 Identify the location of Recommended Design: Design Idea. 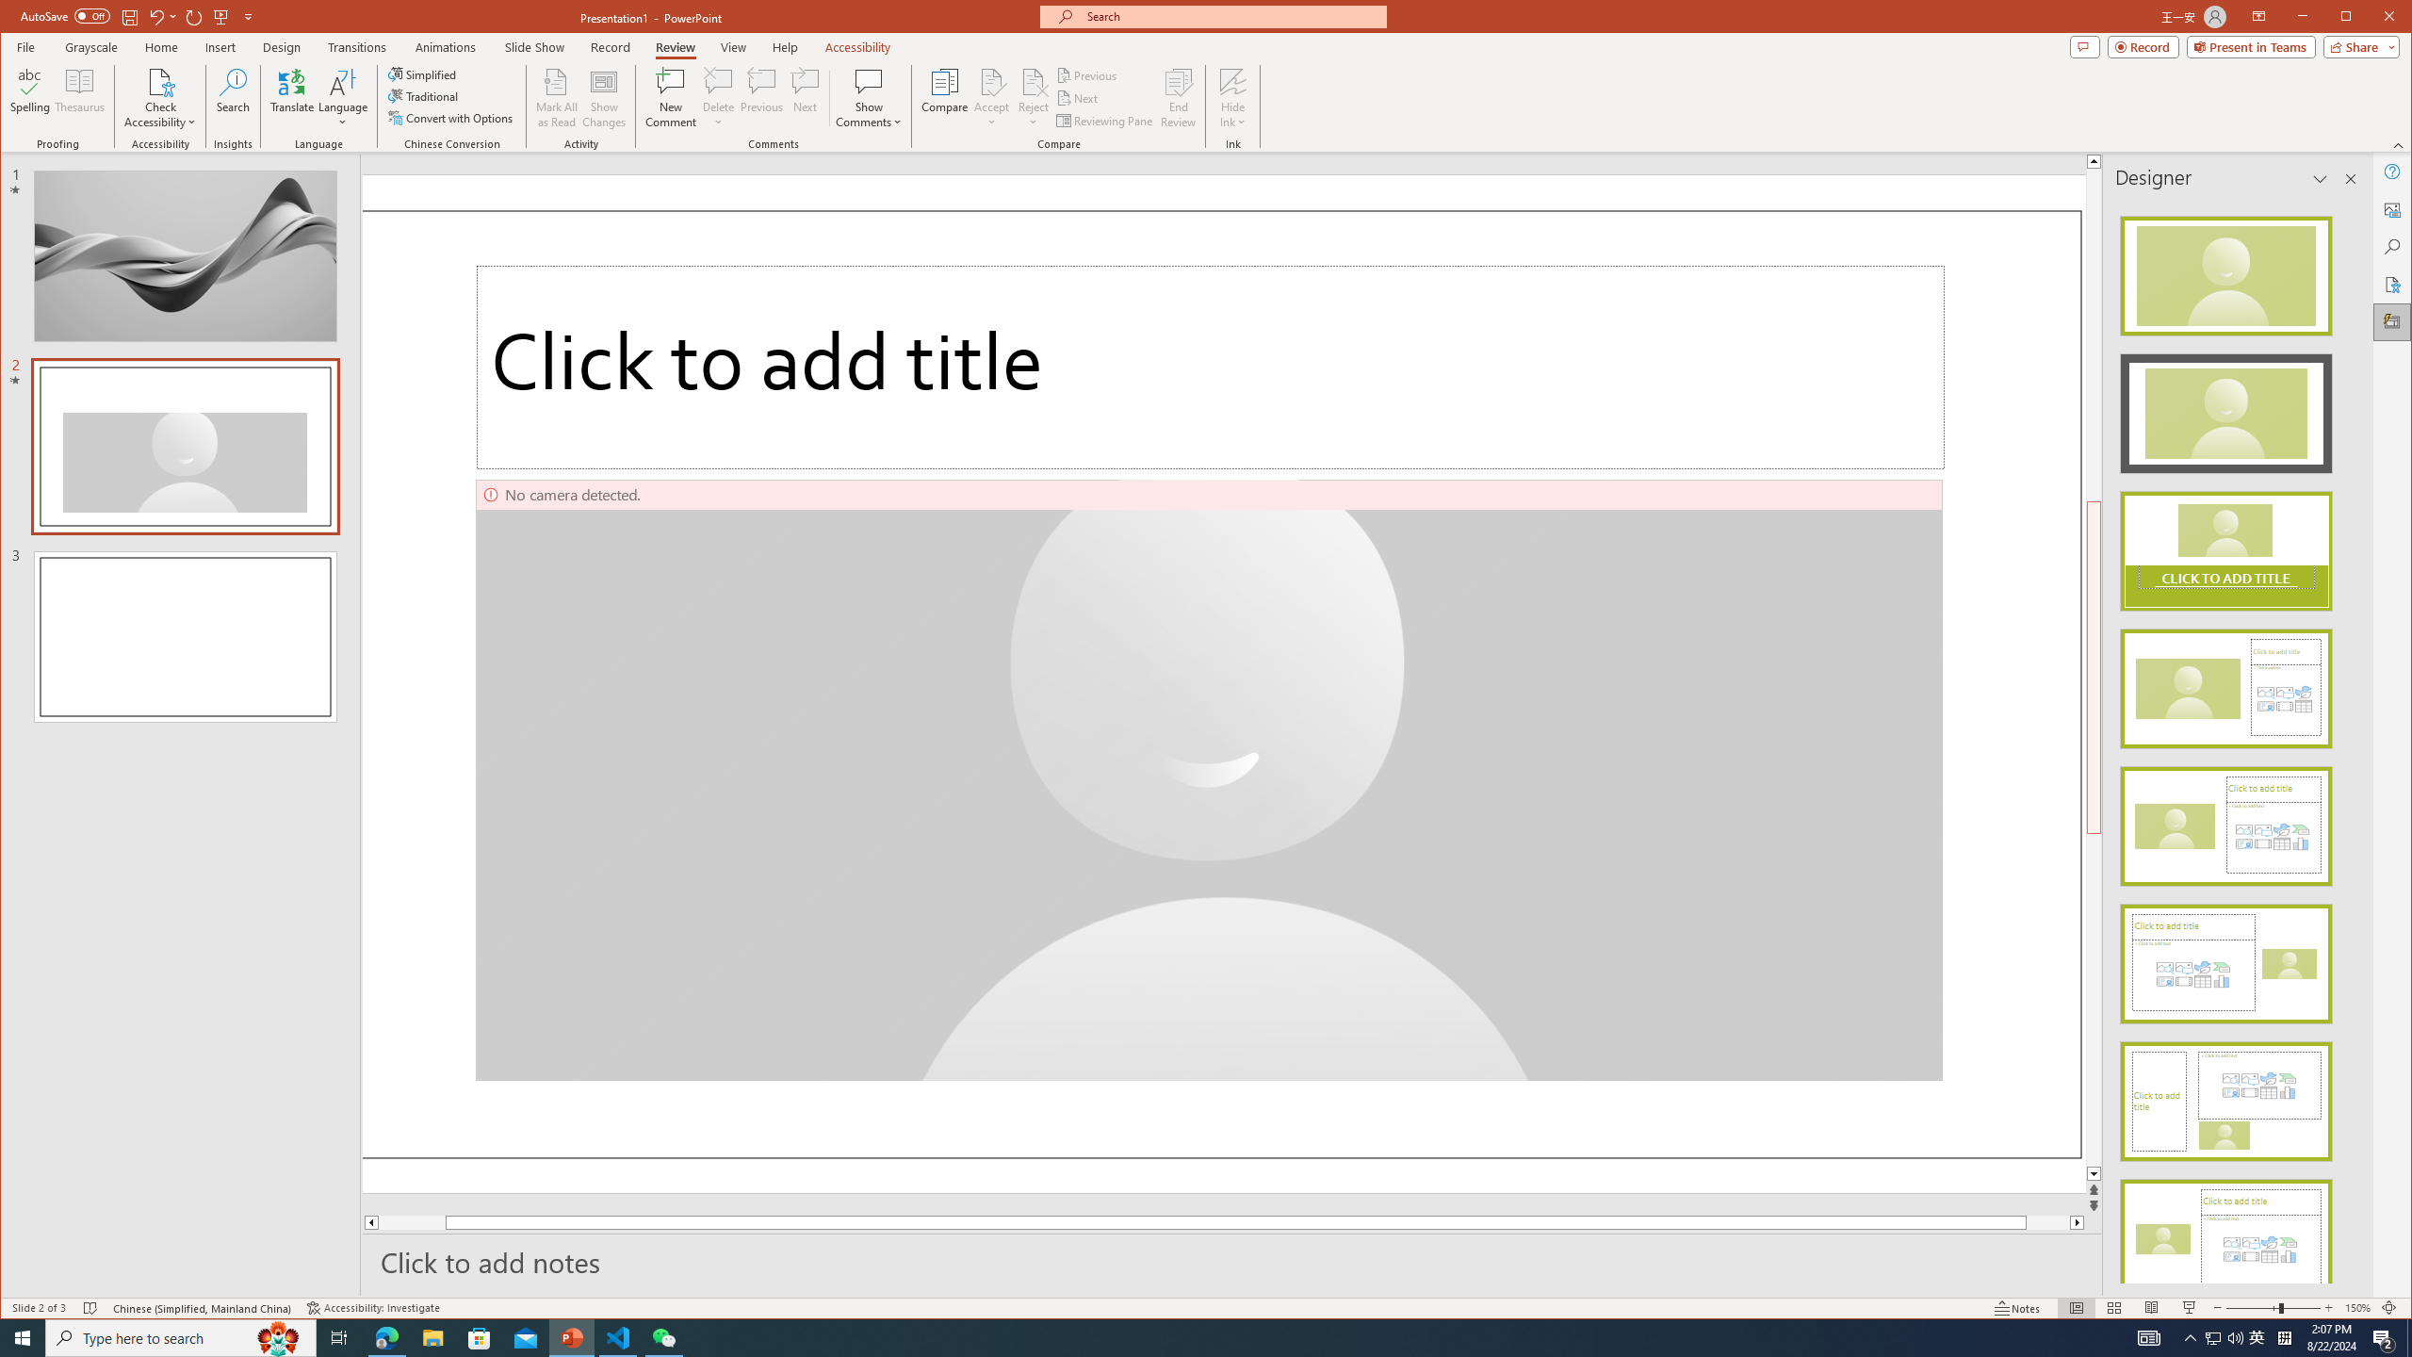
(2225, 270).